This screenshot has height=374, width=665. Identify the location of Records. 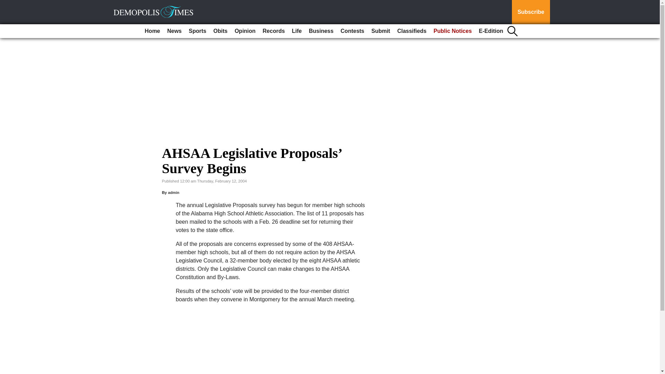
(274, 31).